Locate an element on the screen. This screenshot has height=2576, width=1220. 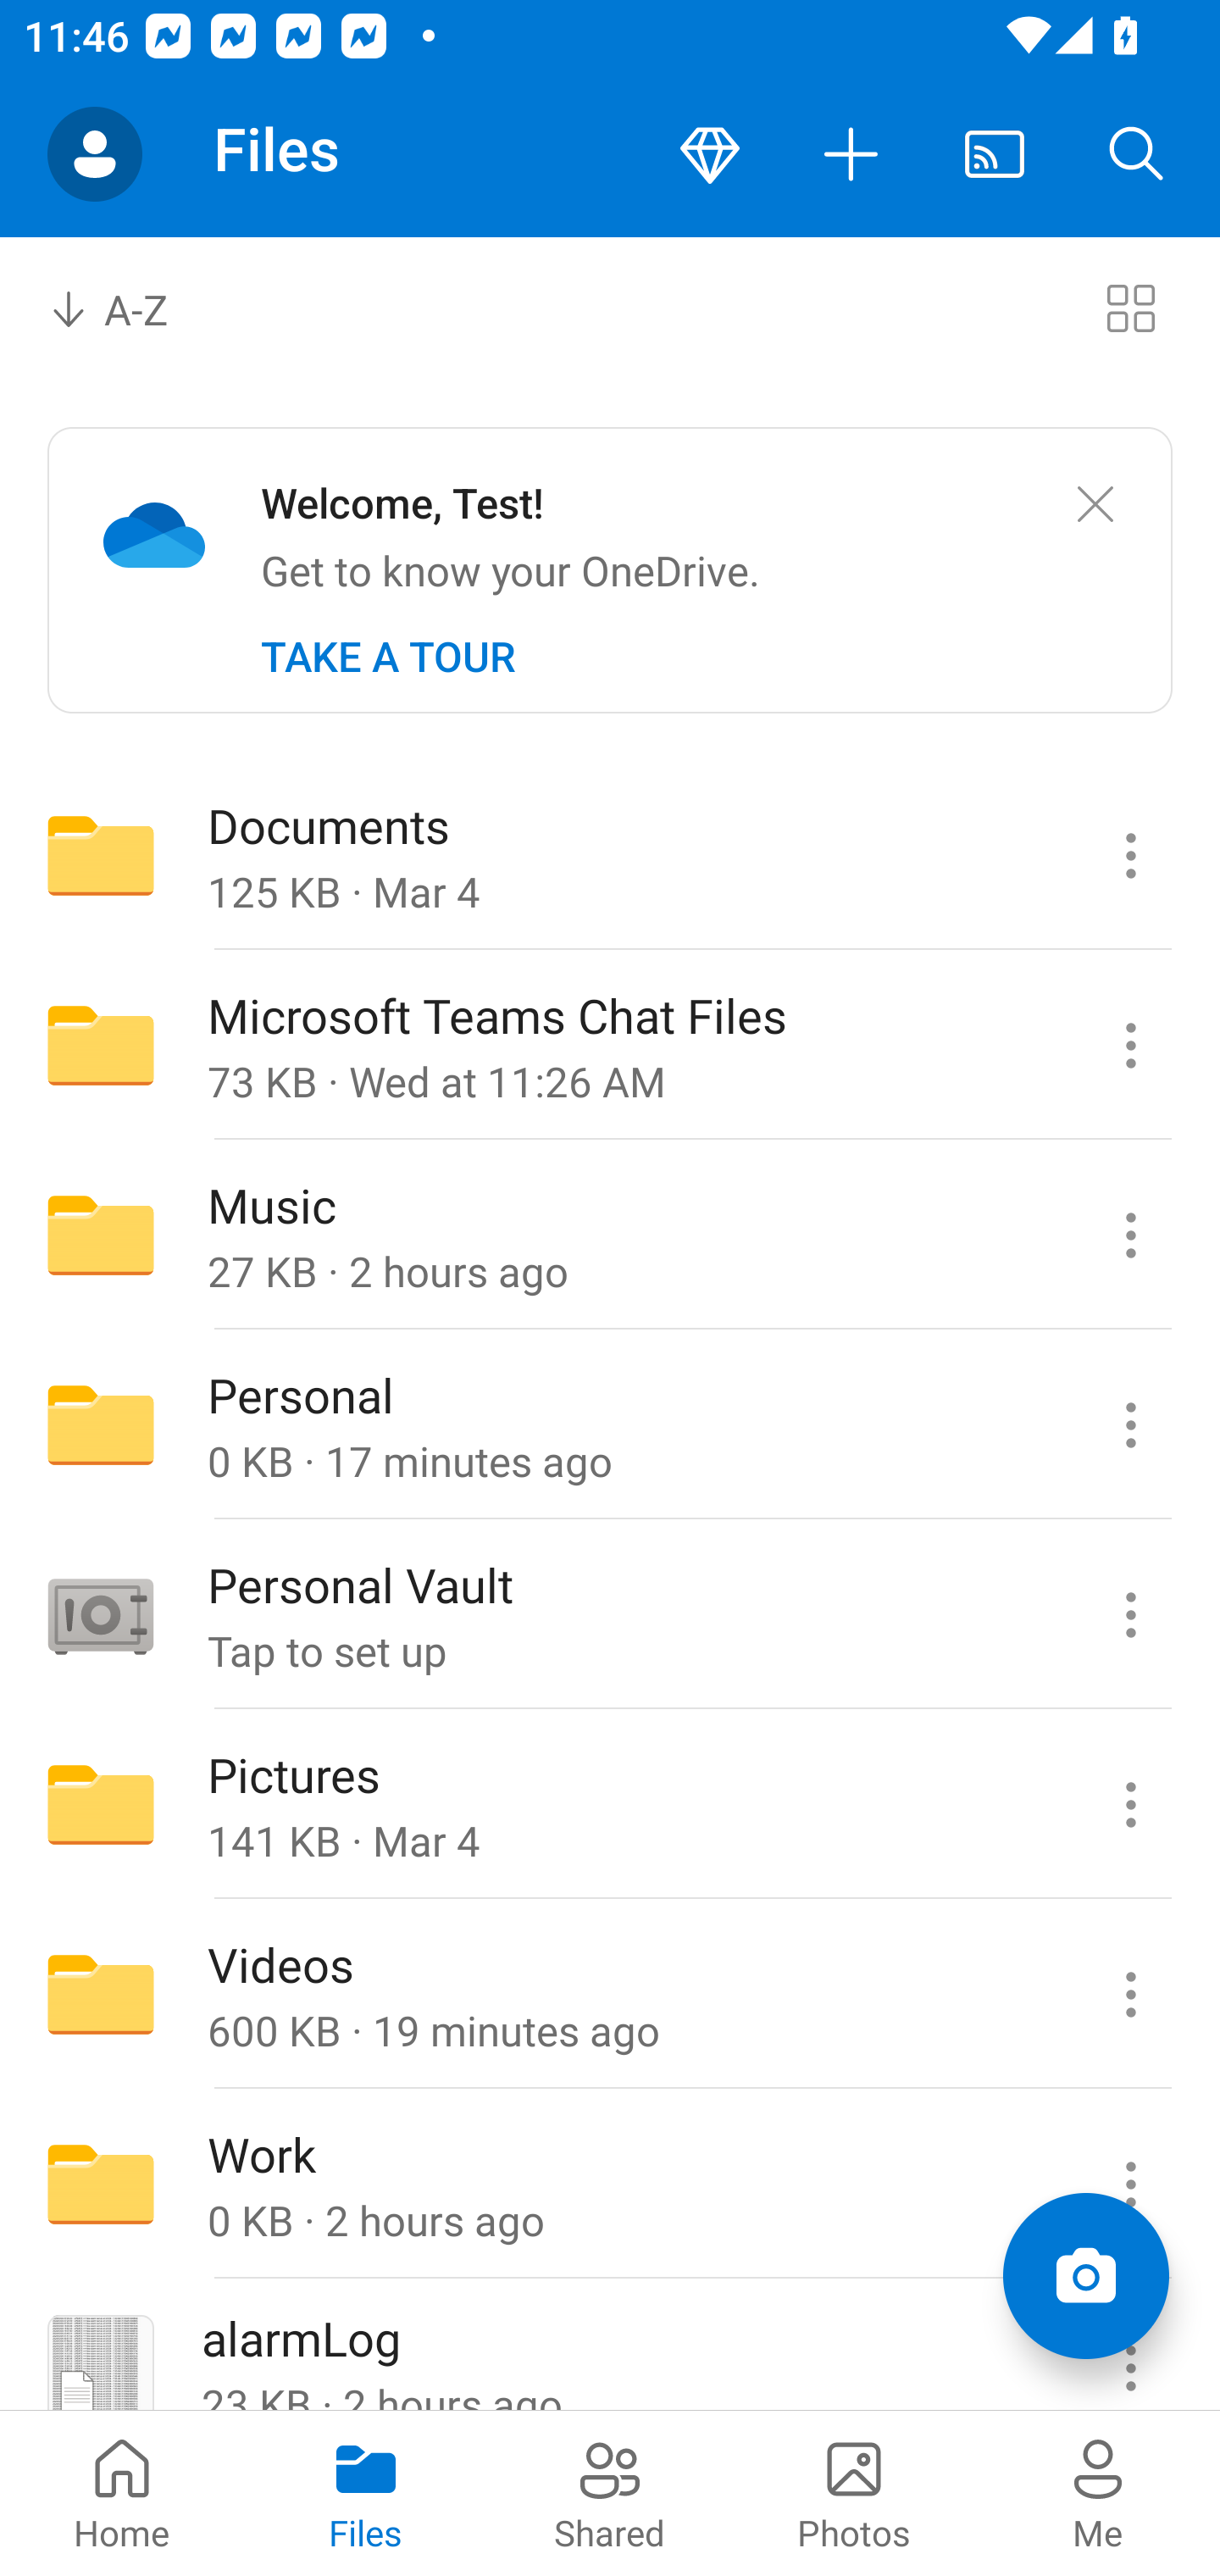
Videos commands is located at coordinates (1130, 1995).